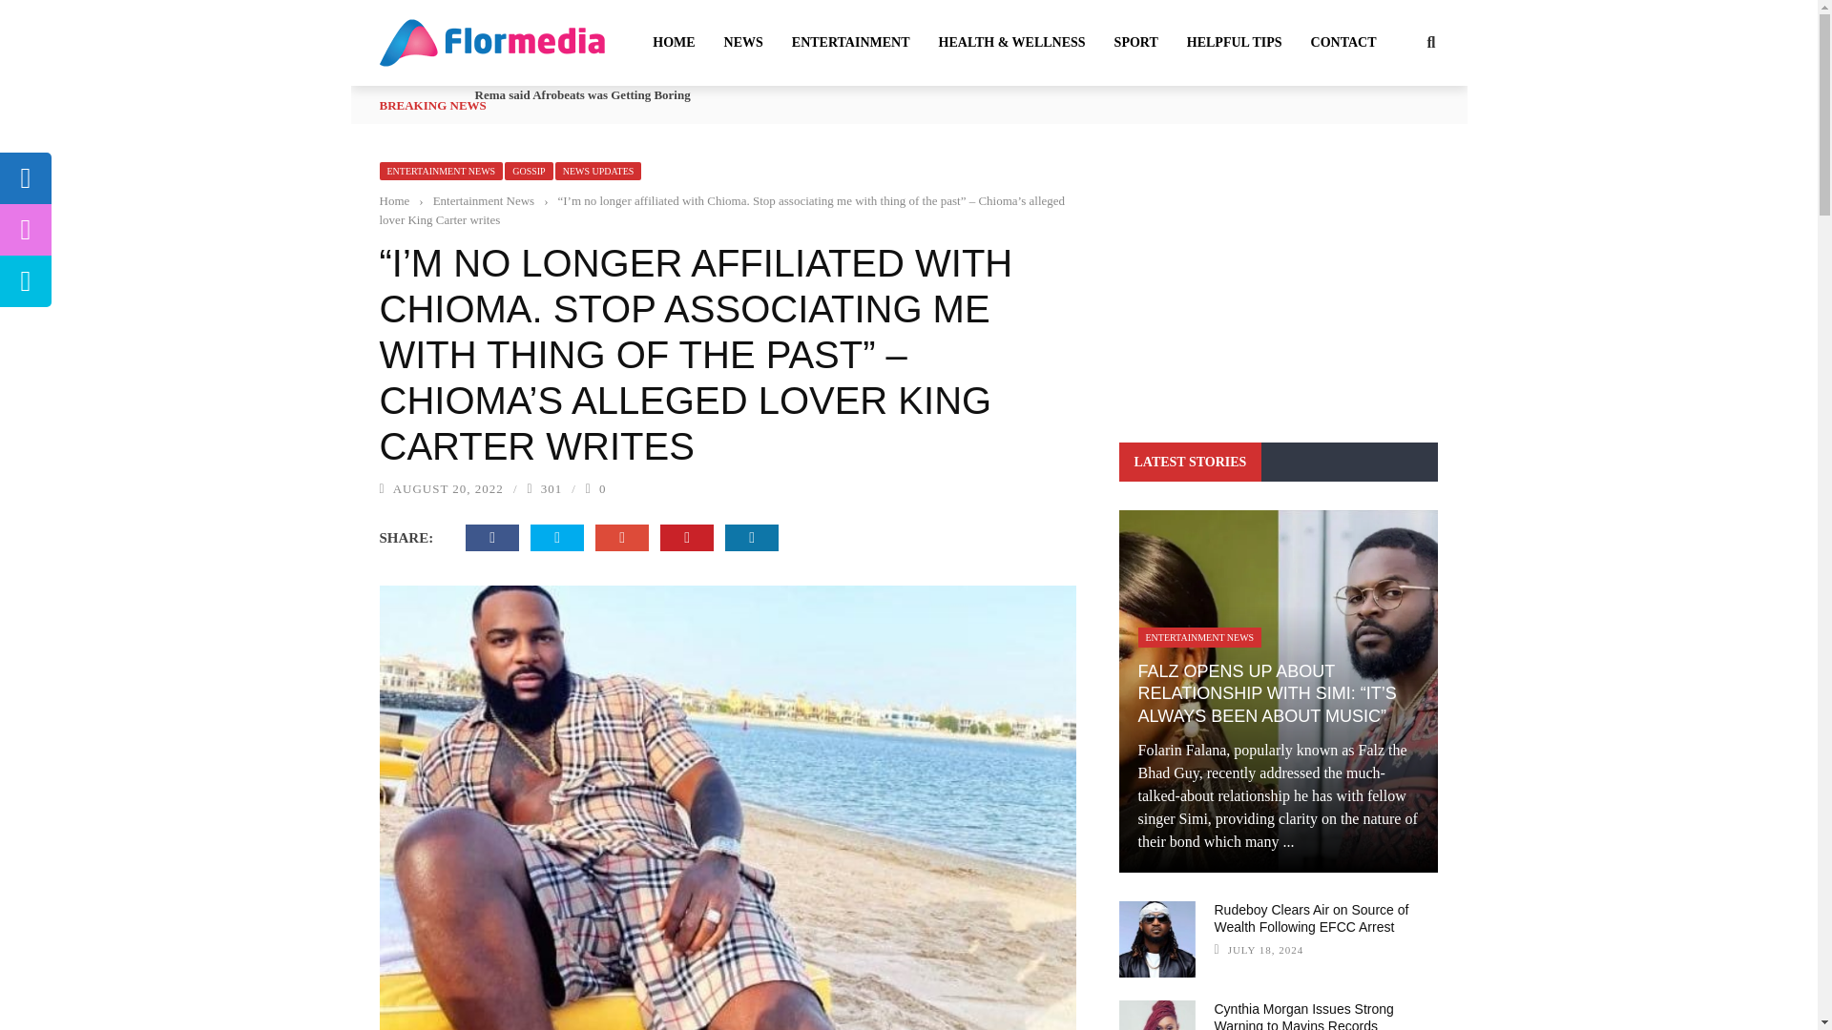 The image size is (1832, 1030). I want to click on Advertisement, so click(1278, 277).